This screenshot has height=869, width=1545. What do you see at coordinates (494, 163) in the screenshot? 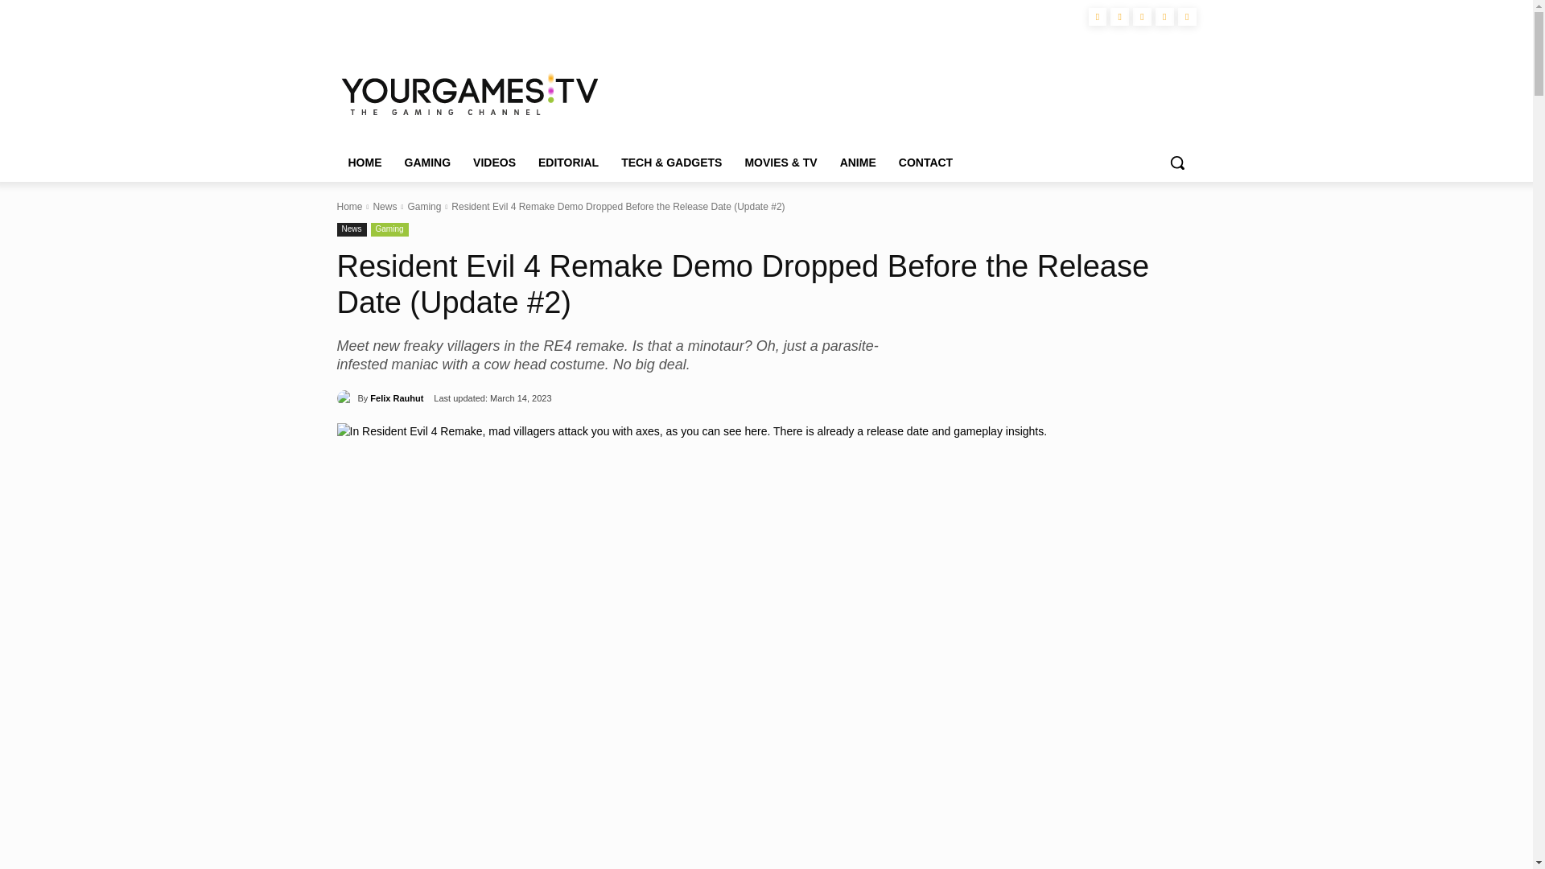
I see `VIDEOS` at bounding box center [494, 163].